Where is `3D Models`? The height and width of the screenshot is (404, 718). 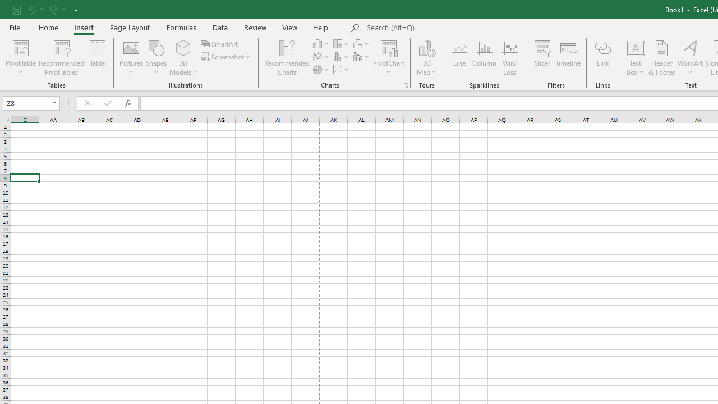 3D Models is located at coordinates (183, 47).